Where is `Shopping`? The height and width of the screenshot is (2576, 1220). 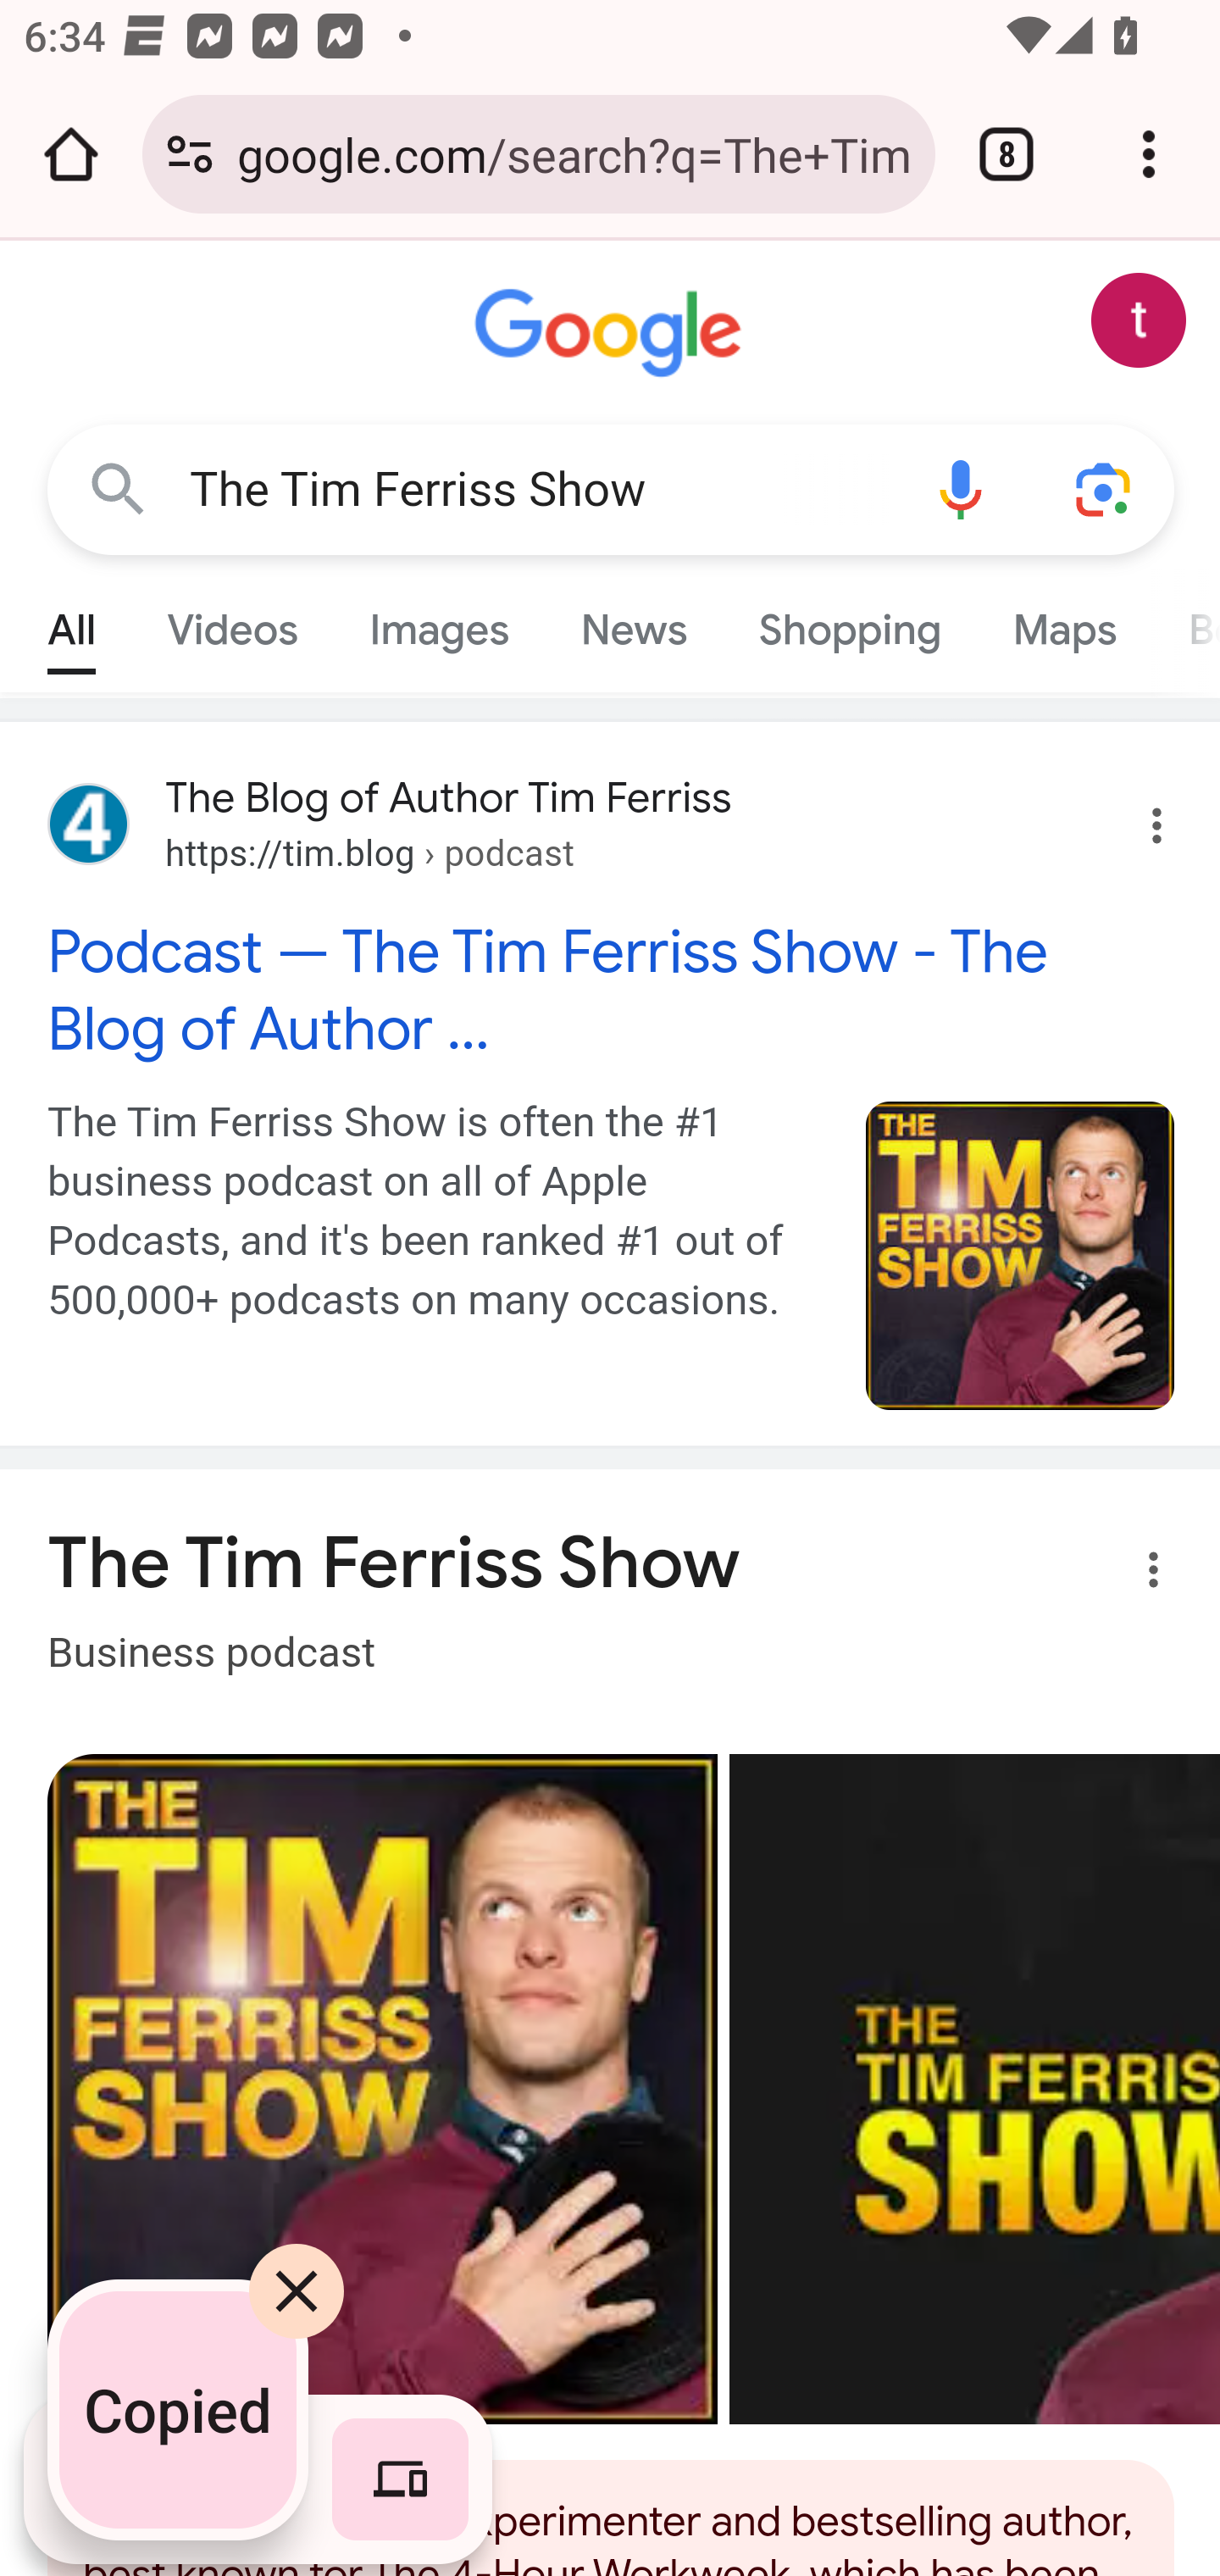
Shopping is located at coordinates (849, 622).